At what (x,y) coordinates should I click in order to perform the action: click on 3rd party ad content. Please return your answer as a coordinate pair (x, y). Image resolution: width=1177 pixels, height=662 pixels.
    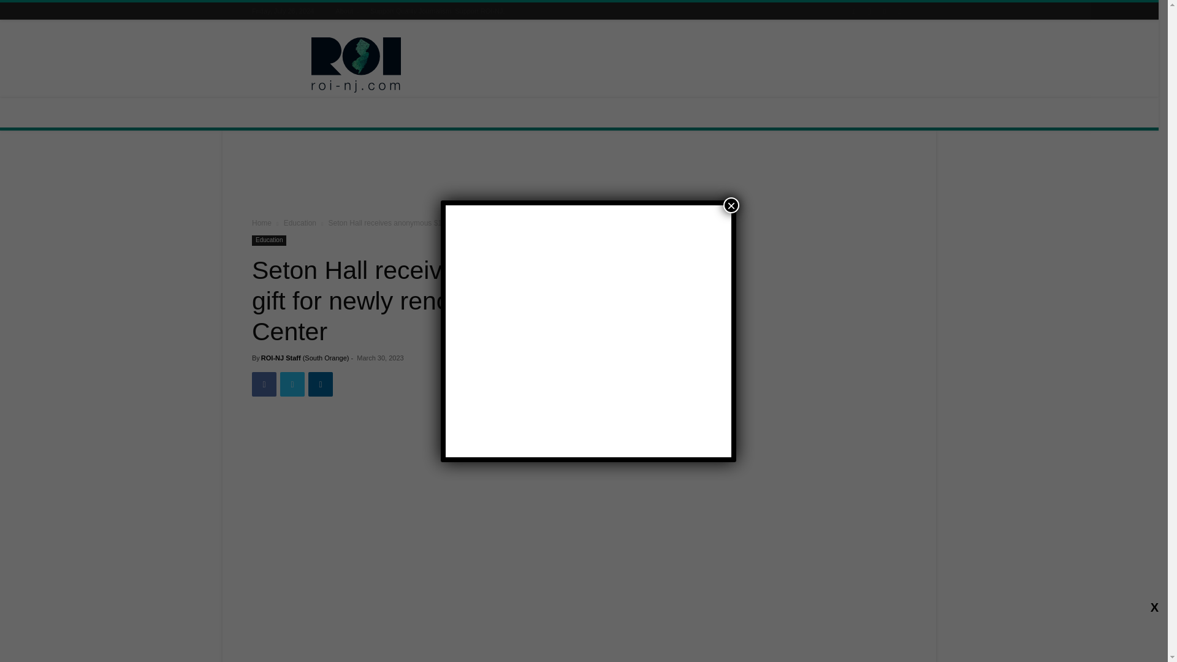
    Looking at the image, I should click on (579, 177).